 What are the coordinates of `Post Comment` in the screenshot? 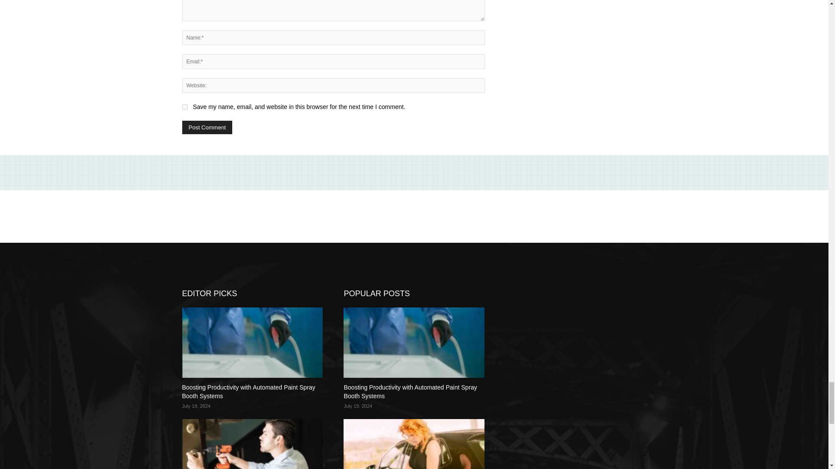 It's located at (207, 127).